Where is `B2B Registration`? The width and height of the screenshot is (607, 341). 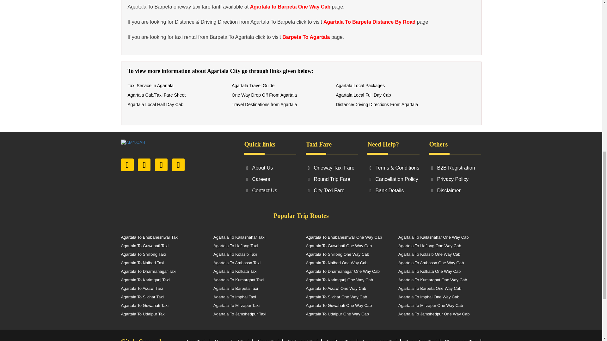
B2B Registration is located at coordinates (456, 168).